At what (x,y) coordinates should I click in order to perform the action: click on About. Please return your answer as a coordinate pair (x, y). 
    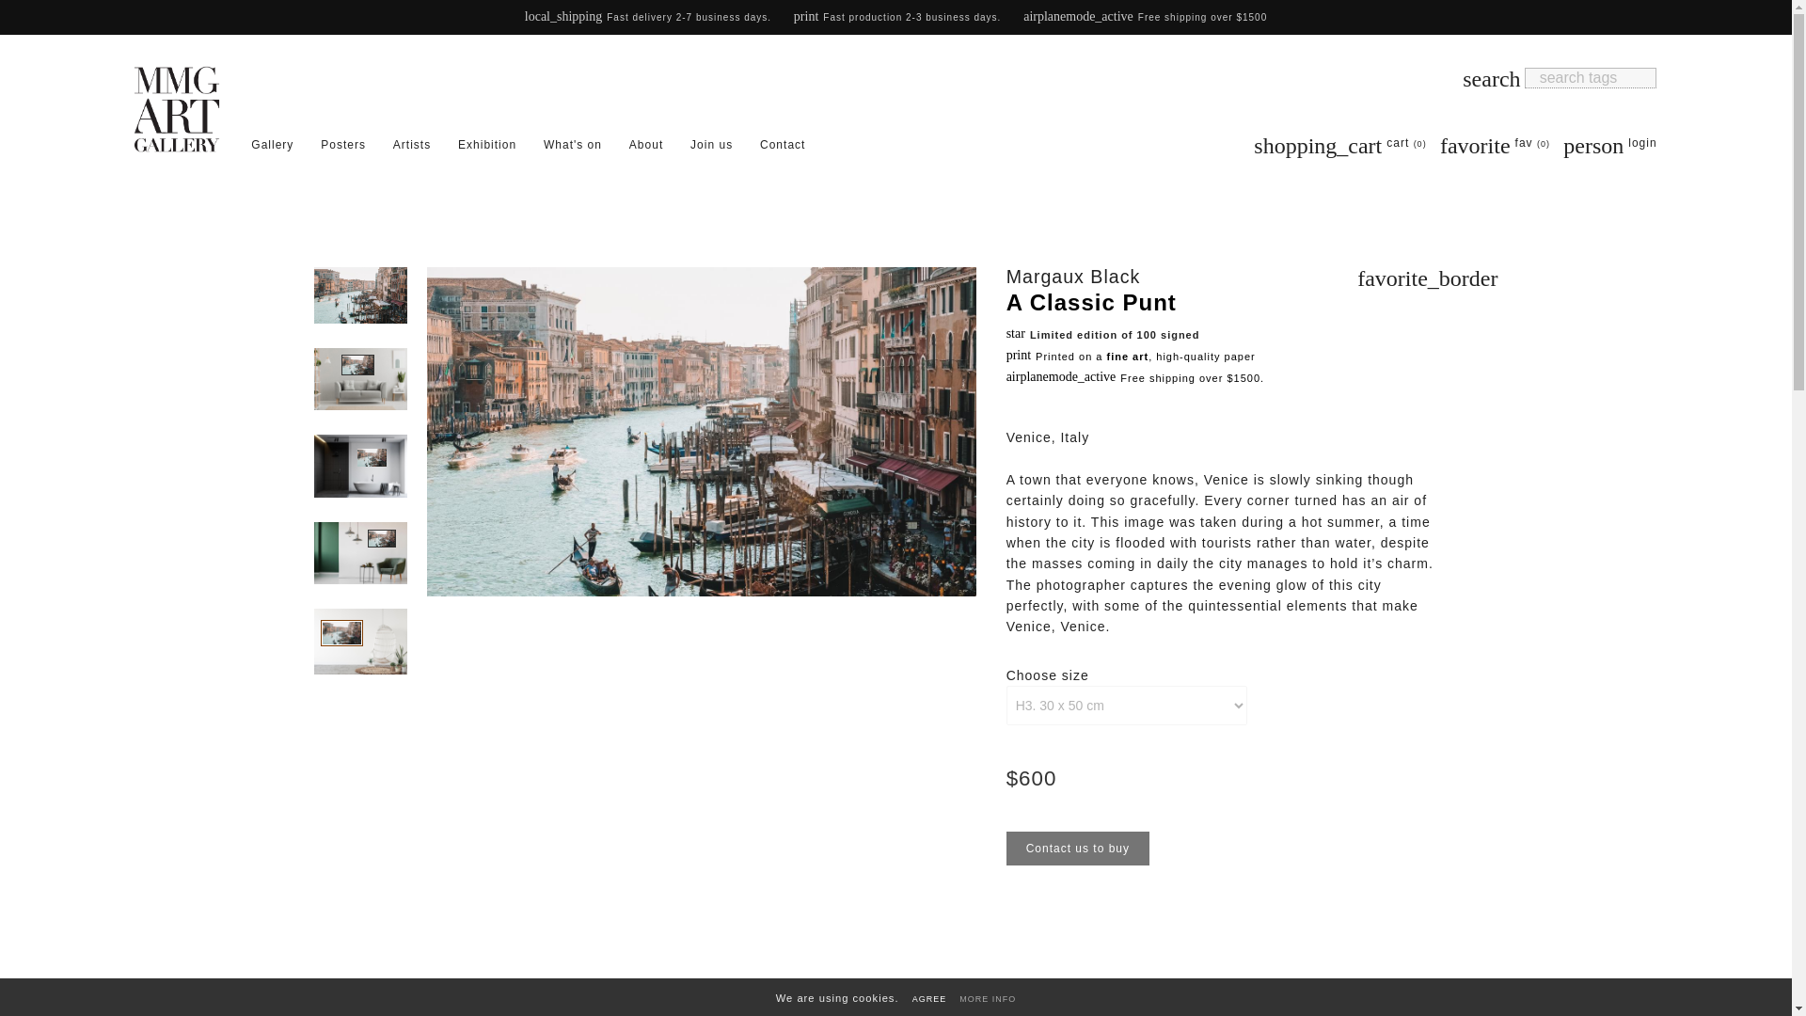
    Looking at the image, I should click on (987, 999).